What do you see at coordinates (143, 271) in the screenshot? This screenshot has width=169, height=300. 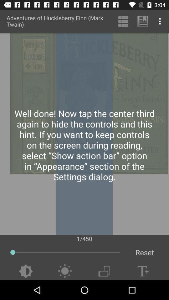 I see `font button` at bounding box center [143, 271].